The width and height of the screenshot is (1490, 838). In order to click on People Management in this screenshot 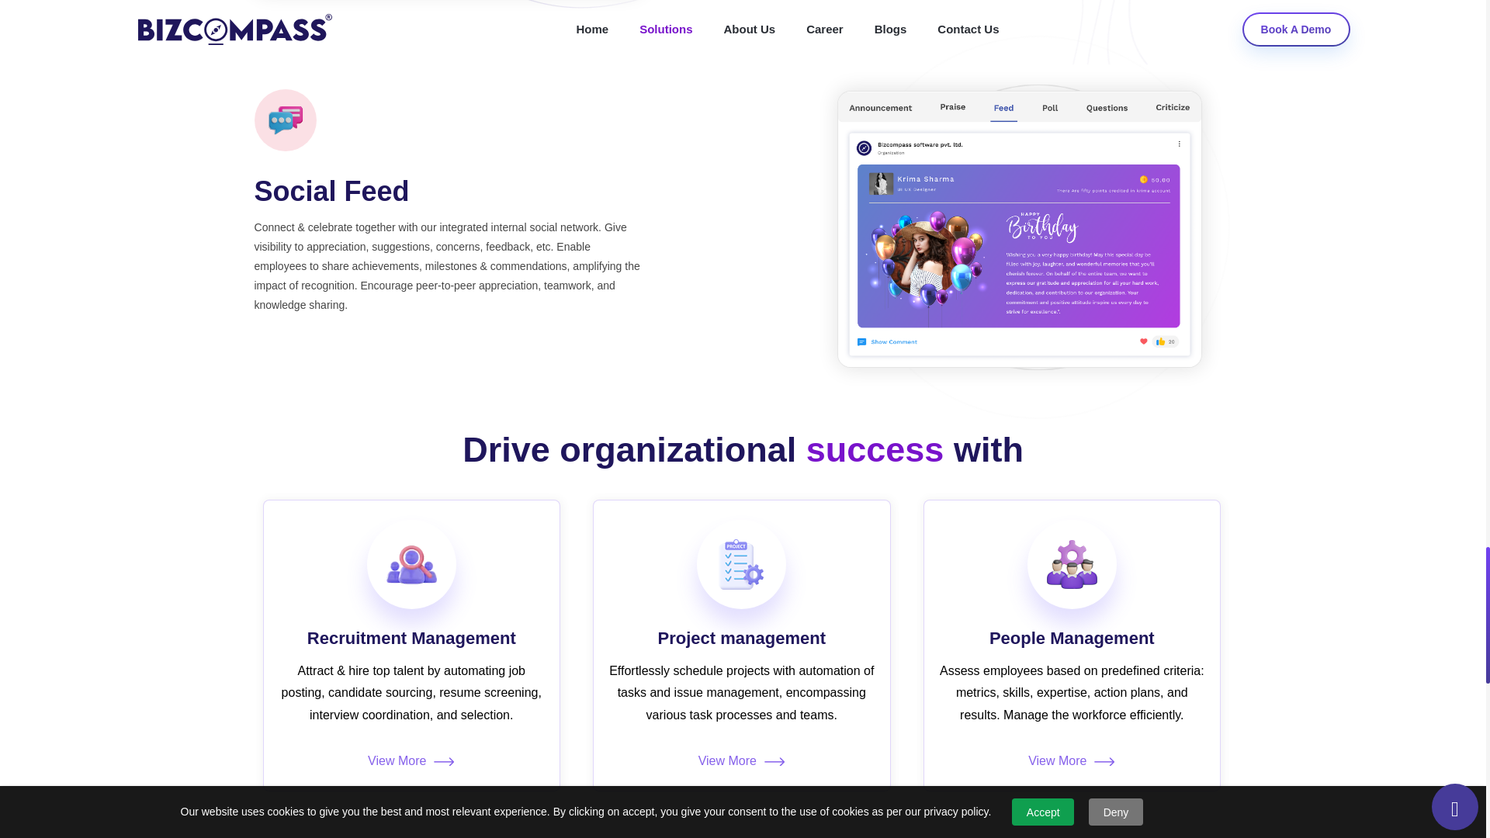, I will do `click(1072, 638)`.